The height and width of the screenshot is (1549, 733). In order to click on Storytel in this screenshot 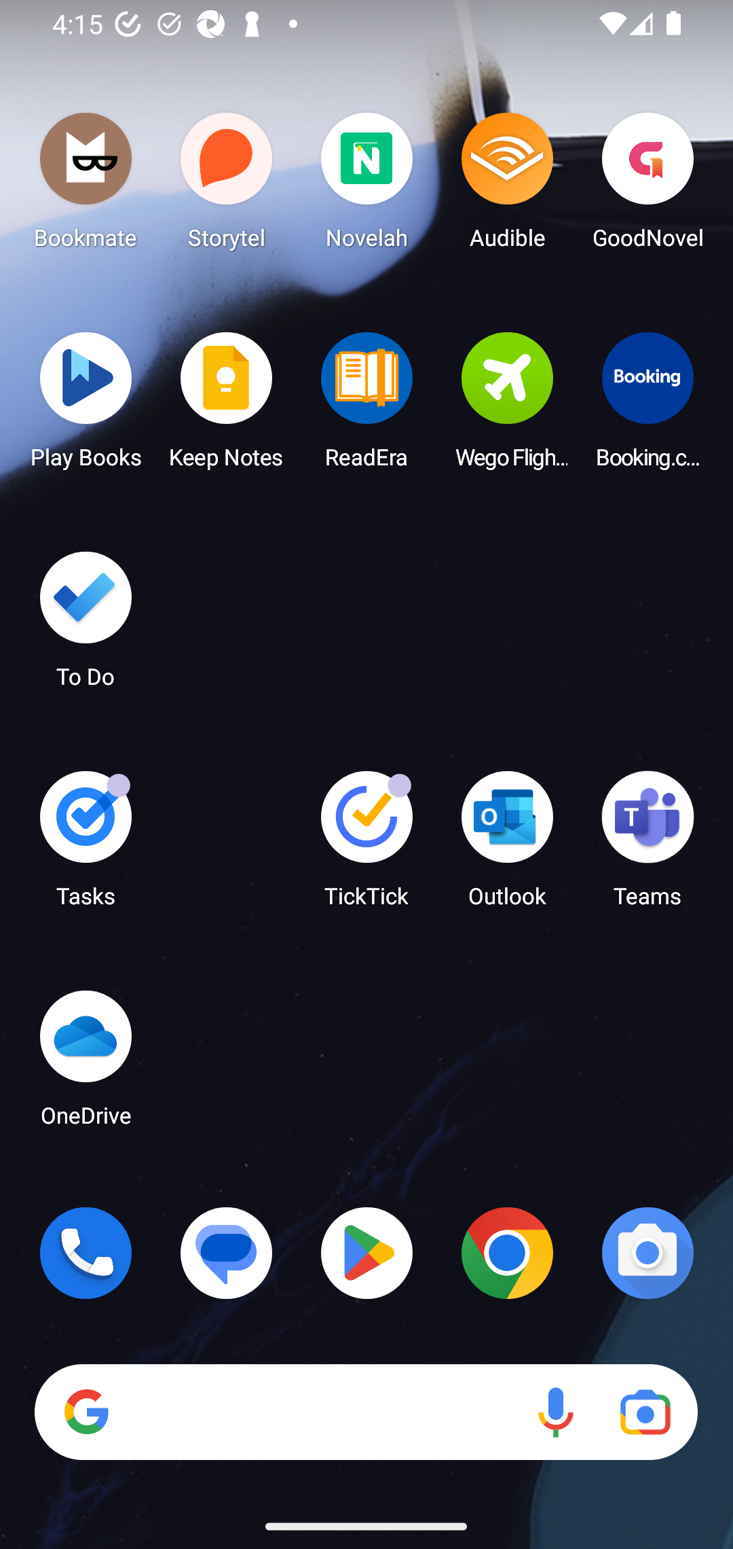, I will do `click(227, 186)`.